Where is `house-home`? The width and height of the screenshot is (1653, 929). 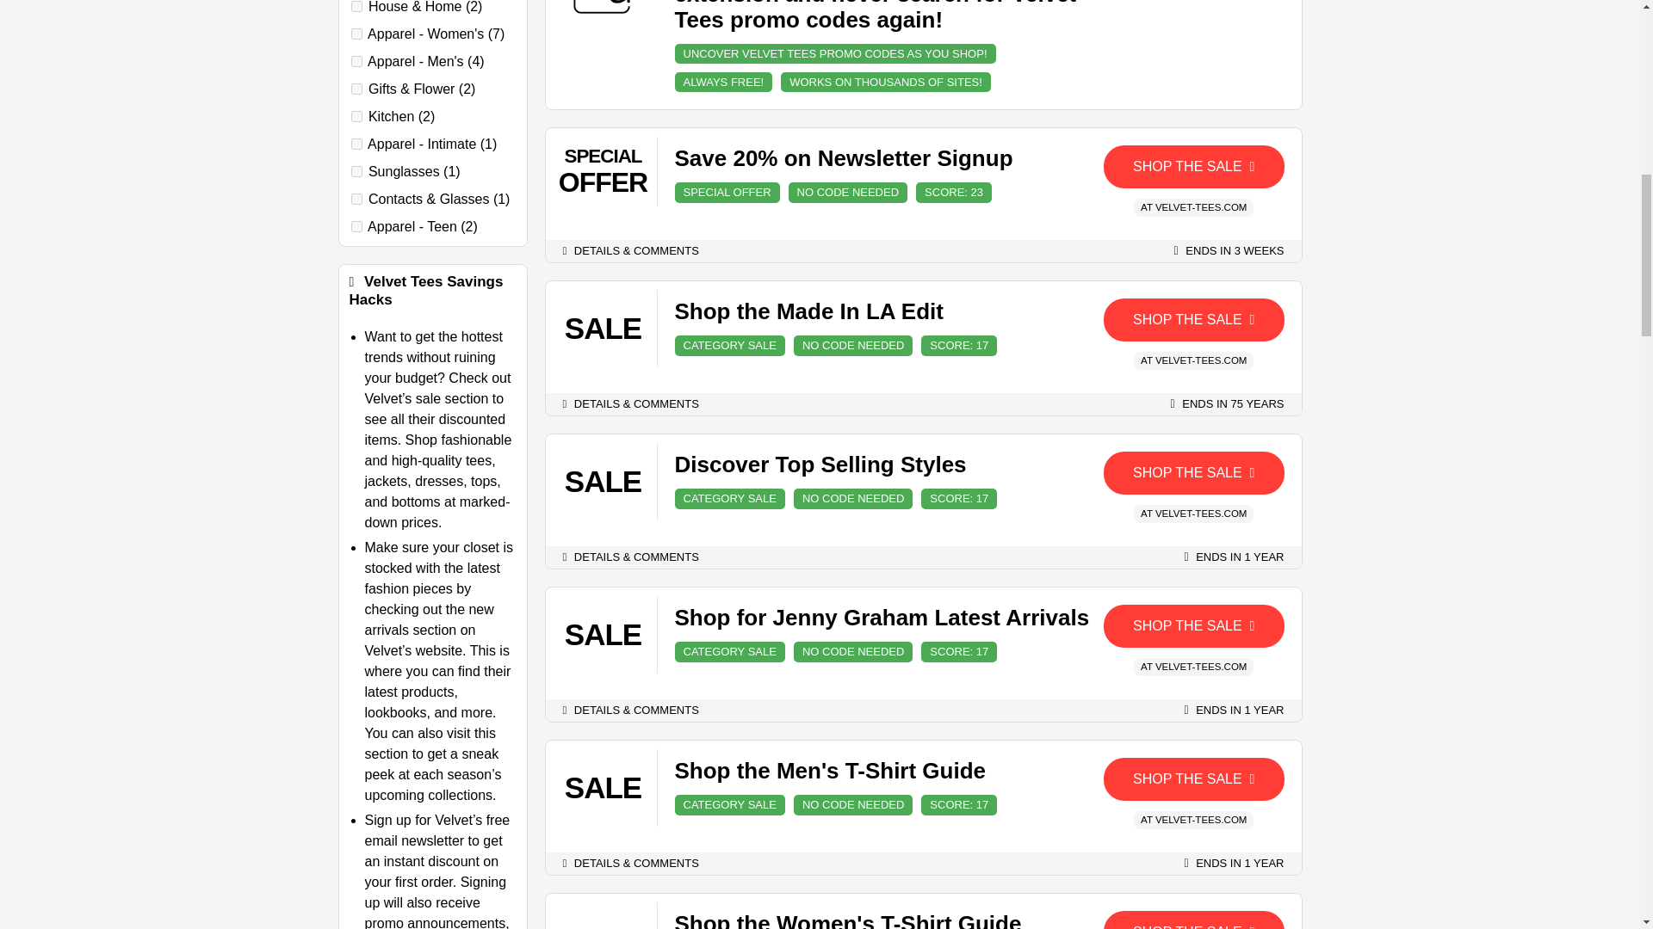
house-home is located at coordinates (356, 7).